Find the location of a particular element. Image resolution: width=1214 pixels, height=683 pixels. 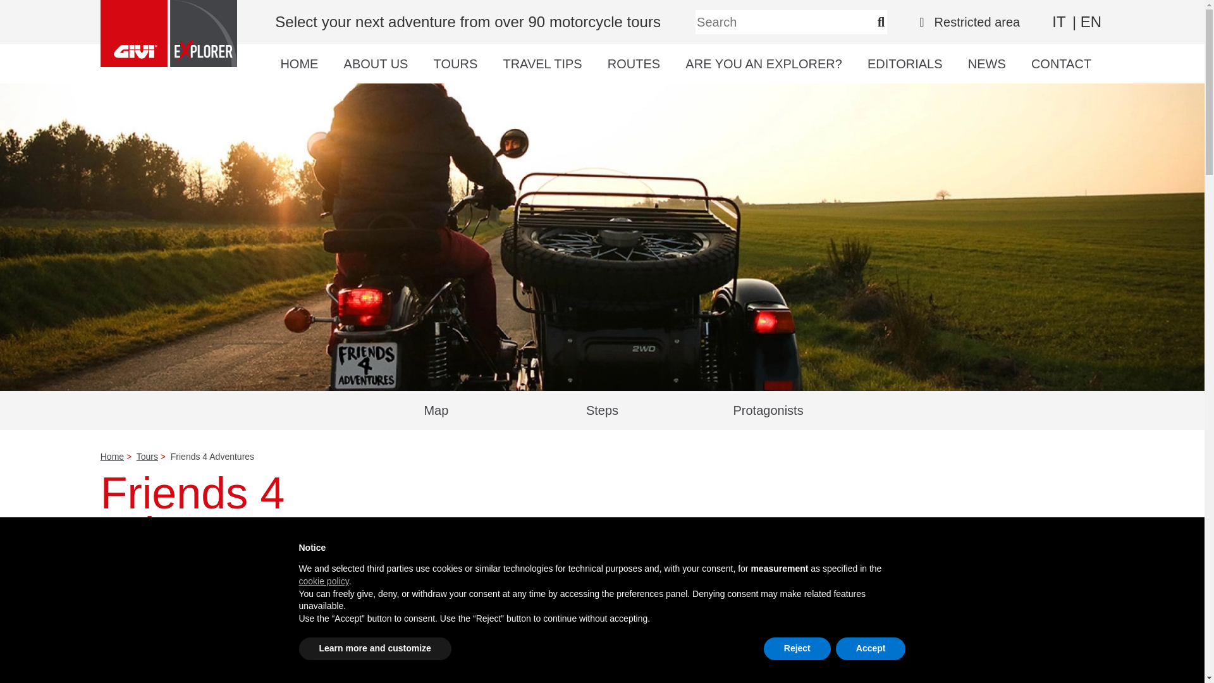

ROUTES is located at coordinates (634, 68).